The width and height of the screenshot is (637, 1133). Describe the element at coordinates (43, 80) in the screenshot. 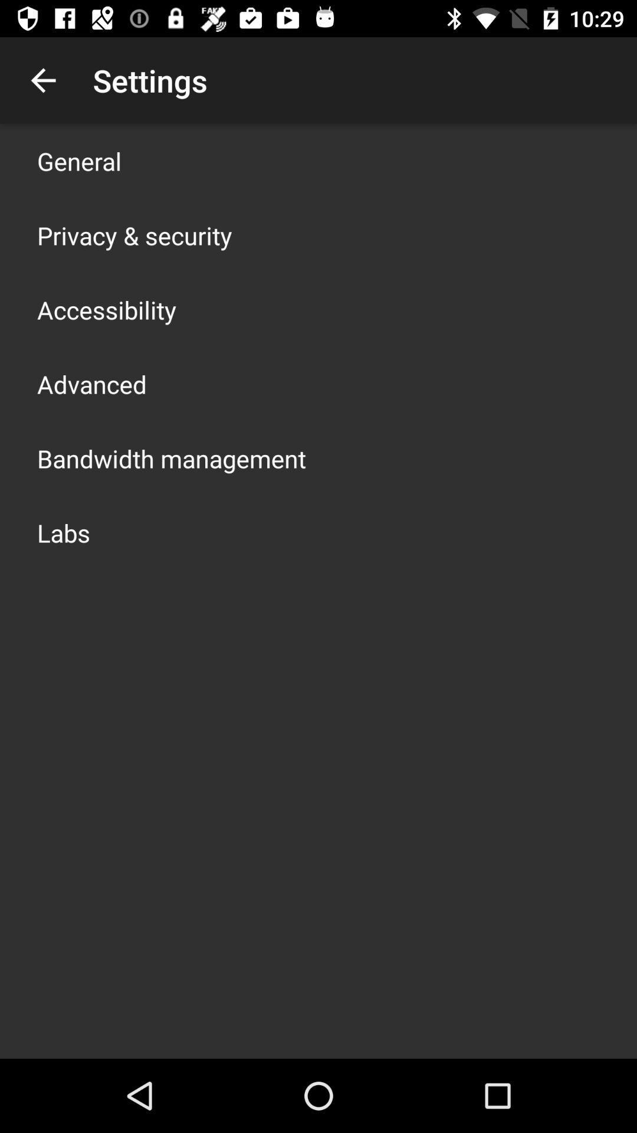

I see `turn on the app next to the settings item` at that location.